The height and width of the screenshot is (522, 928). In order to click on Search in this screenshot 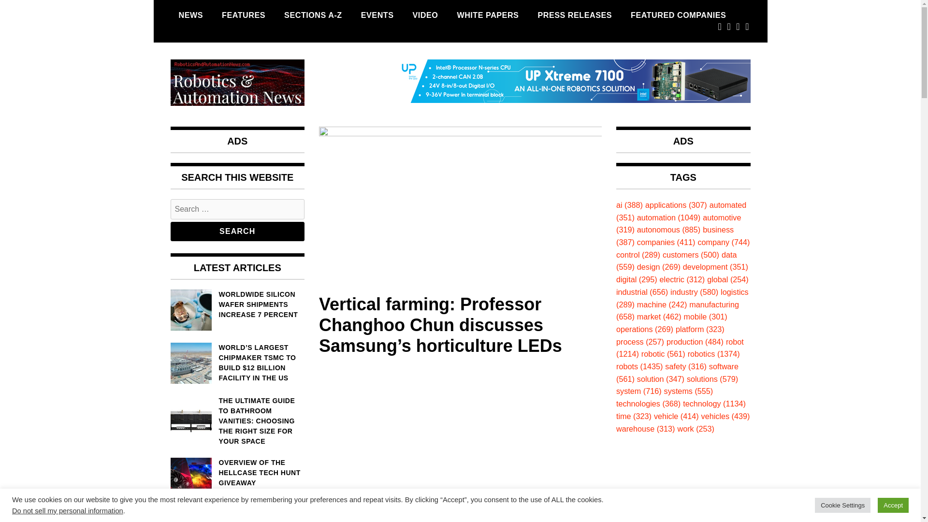, I will do `click(237, 231)`.